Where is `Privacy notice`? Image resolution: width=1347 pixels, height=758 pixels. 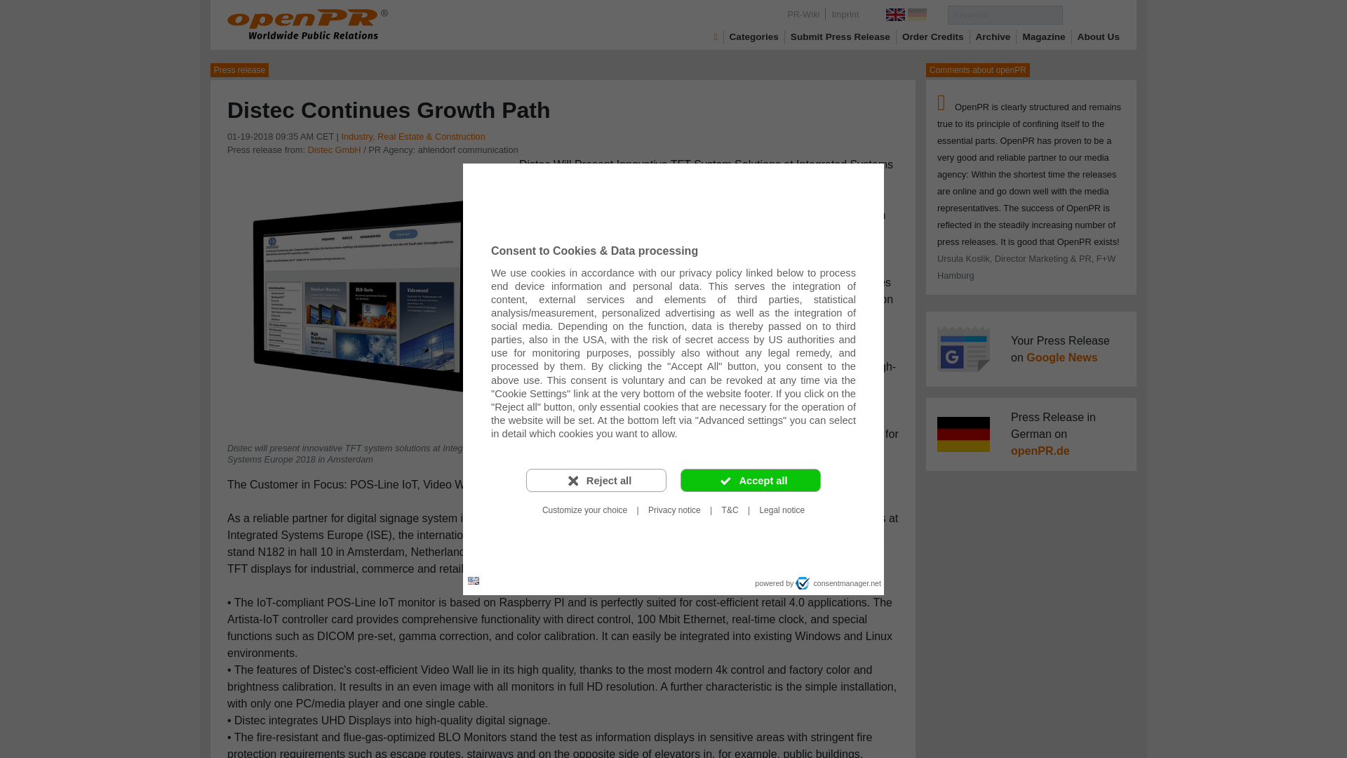 Privacy notice is located at coordinates (674, 510).